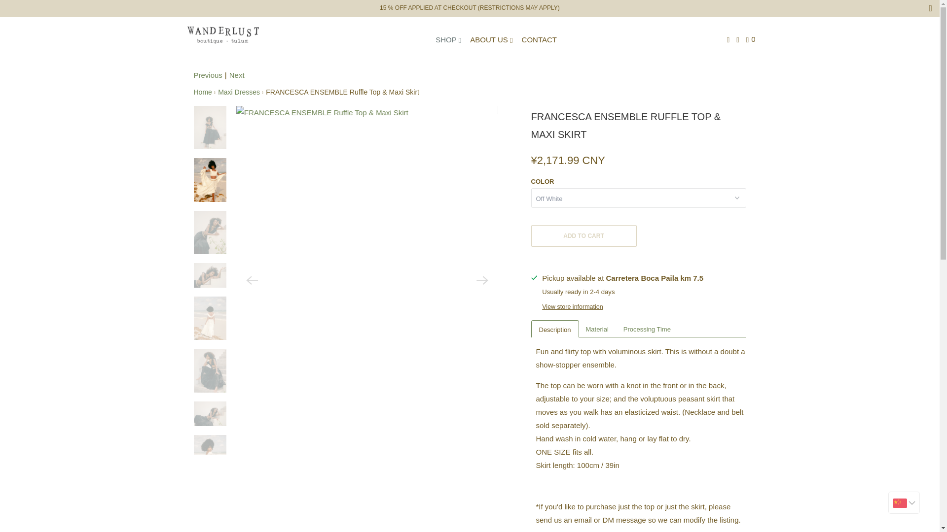 This screenshot has height=532, width=947. What do you see at coordinates (207, 75) in the screenshot?
I see `Previous` at bounding box center [207, 75].